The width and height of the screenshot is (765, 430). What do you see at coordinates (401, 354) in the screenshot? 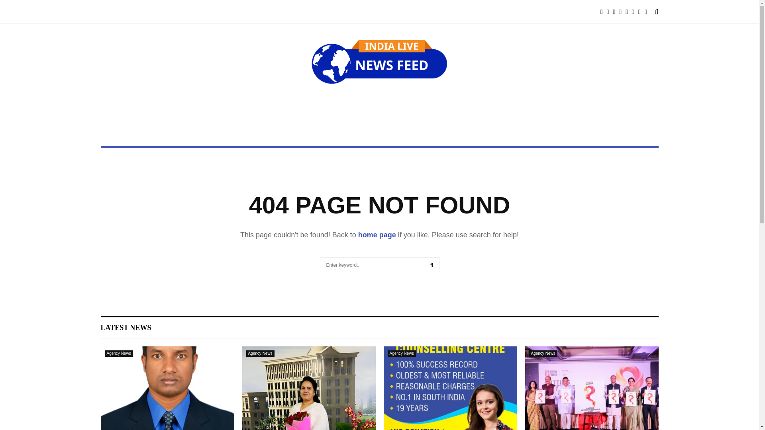
I see `View all posts in Agency News` at bounding box center [401, 354].